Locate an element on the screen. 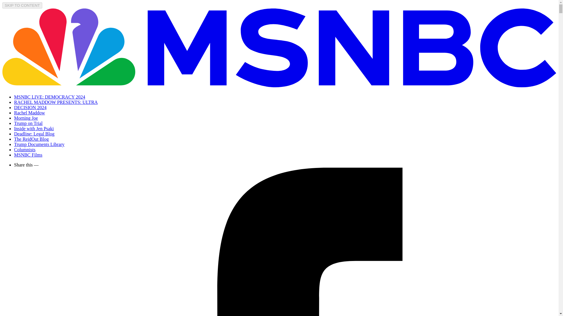 The height and width of the screenshot is (316, 563). Deadline: Legal Blog is located at coordinates (34, 134).